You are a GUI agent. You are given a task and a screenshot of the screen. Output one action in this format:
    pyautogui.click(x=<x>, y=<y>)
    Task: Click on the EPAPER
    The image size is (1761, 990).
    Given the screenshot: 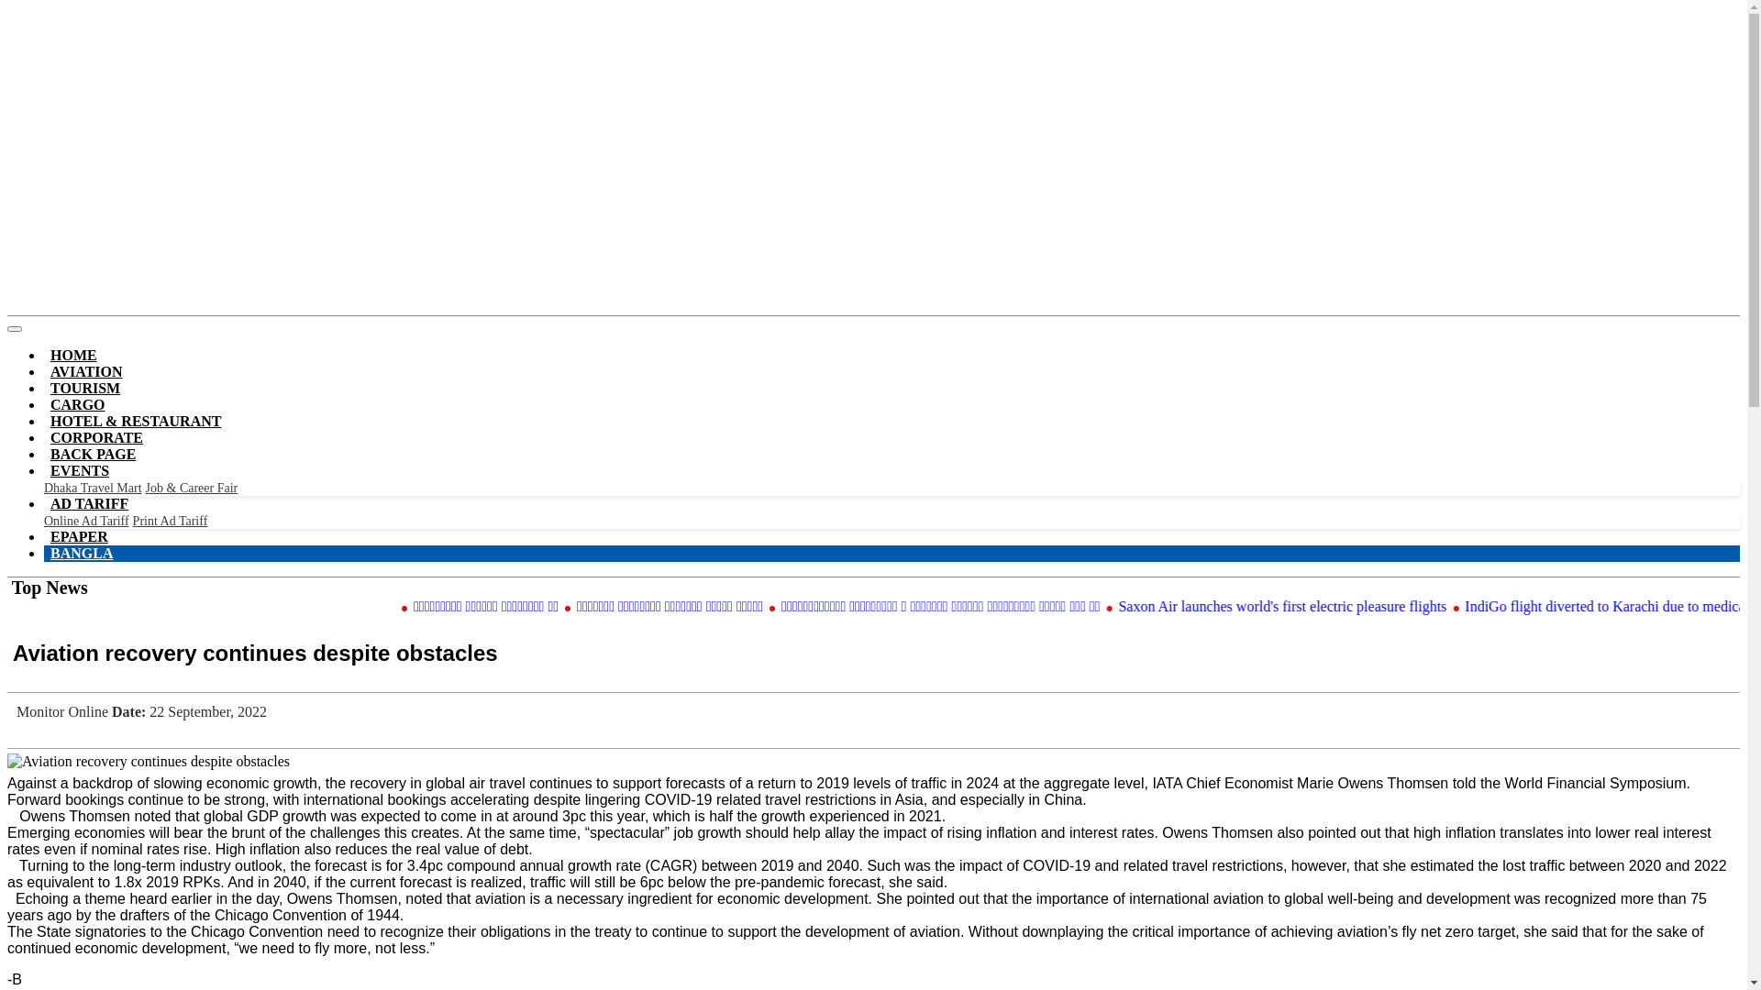 What is the action you would take?
    pyautogui.click(x=79, y=537)
    